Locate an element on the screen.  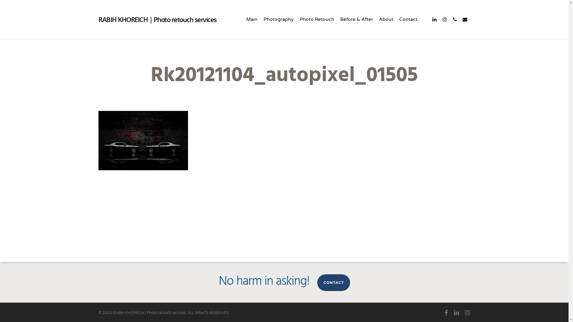
Photo Retouch is located at coordinates (317, 27).